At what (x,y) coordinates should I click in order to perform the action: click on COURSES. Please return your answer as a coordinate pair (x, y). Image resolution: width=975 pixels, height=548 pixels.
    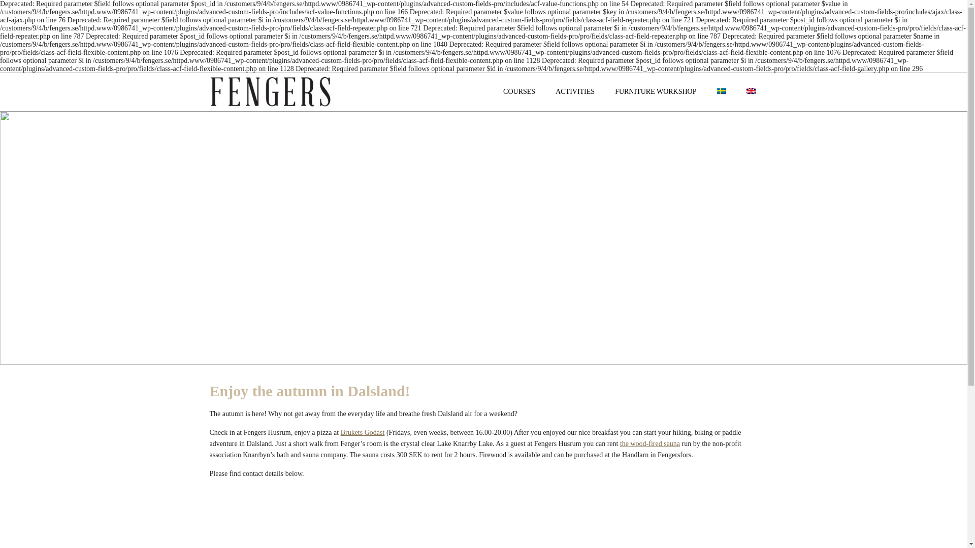
    Looking at the image, I should click on (519, 91).